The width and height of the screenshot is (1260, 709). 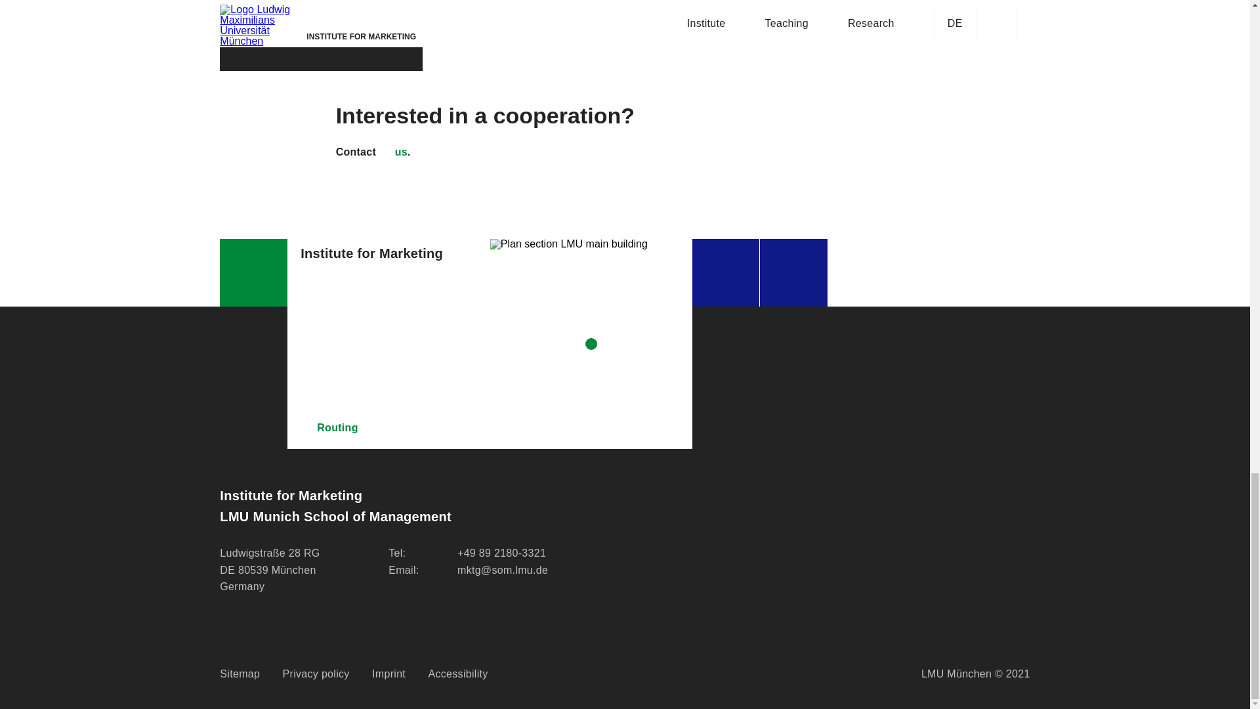 What do you see at coordinates (253, 272) in the screenshot?
I see `Home` at bounding box center [253, 272].